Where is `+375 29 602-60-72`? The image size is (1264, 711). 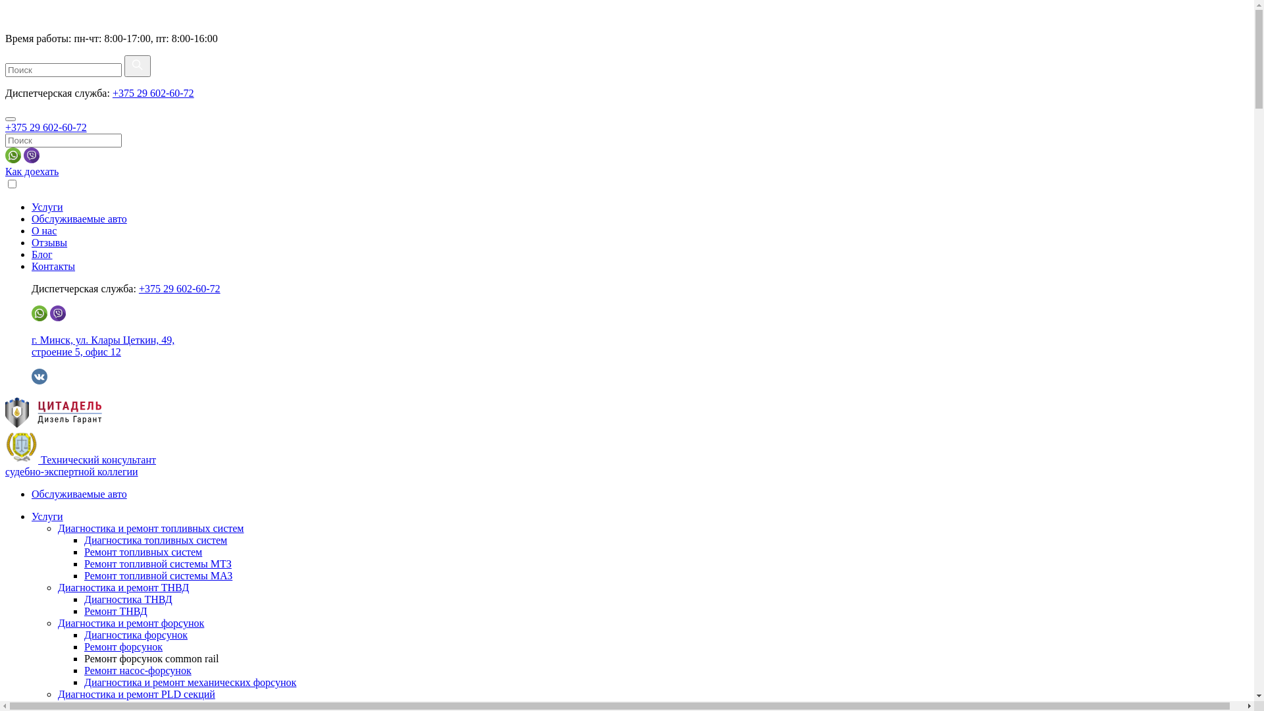
+375 29 602-60-72 is located at coordinates (153, 93).